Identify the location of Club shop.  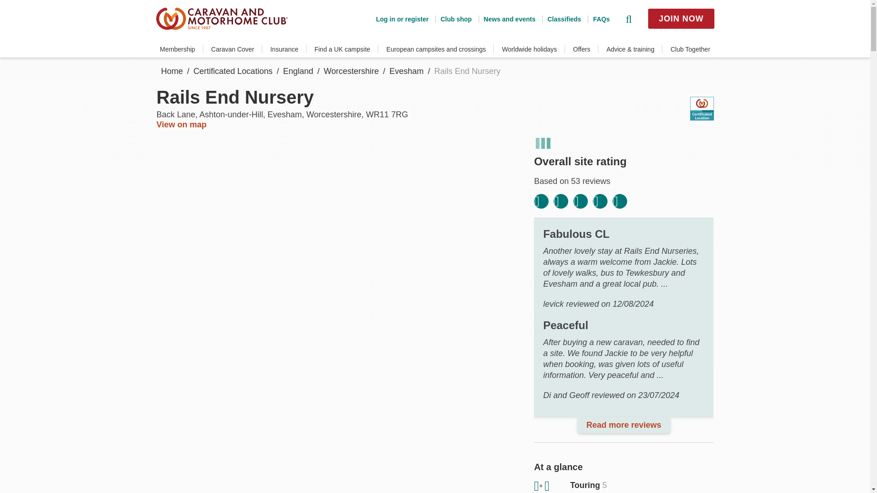
(453, 19).